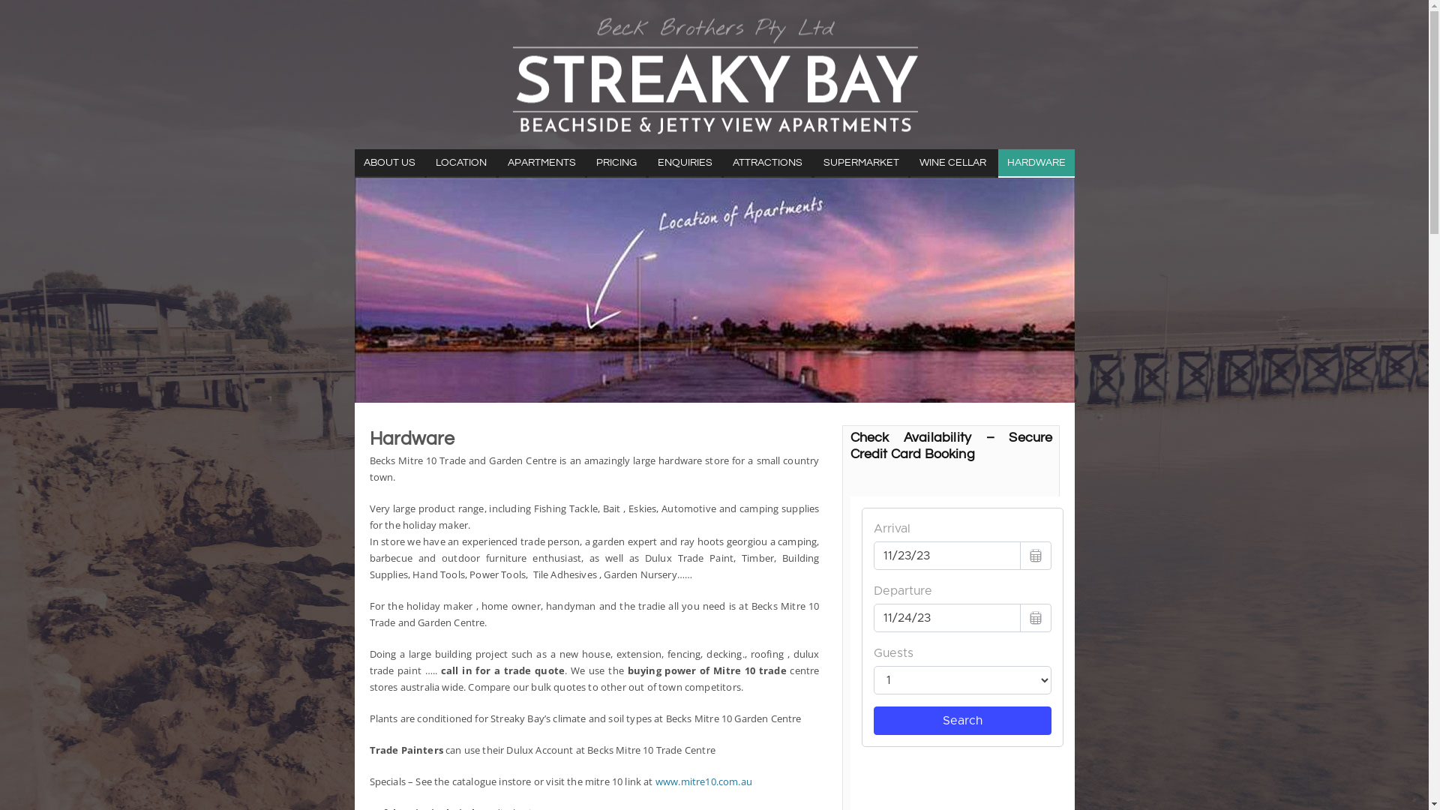 Image resolution: width=1440 pixels, height=810 pixels. I want to click on PRICING, so click(616, 163).